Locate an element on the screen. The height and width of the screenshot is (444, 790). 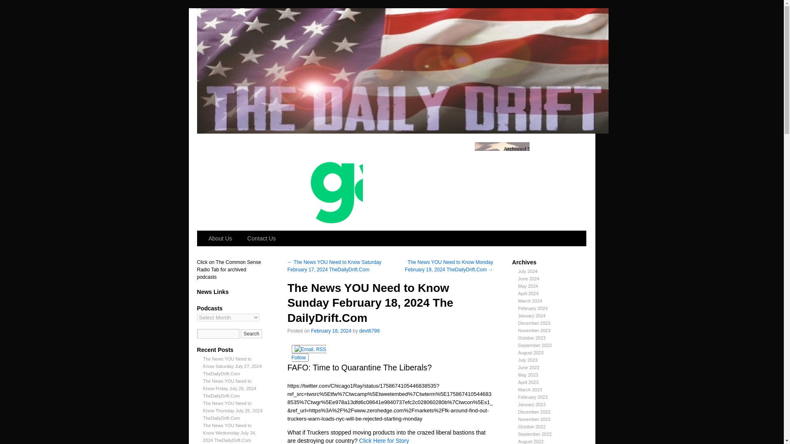
June 2023 is located at coordinates (528, 367).